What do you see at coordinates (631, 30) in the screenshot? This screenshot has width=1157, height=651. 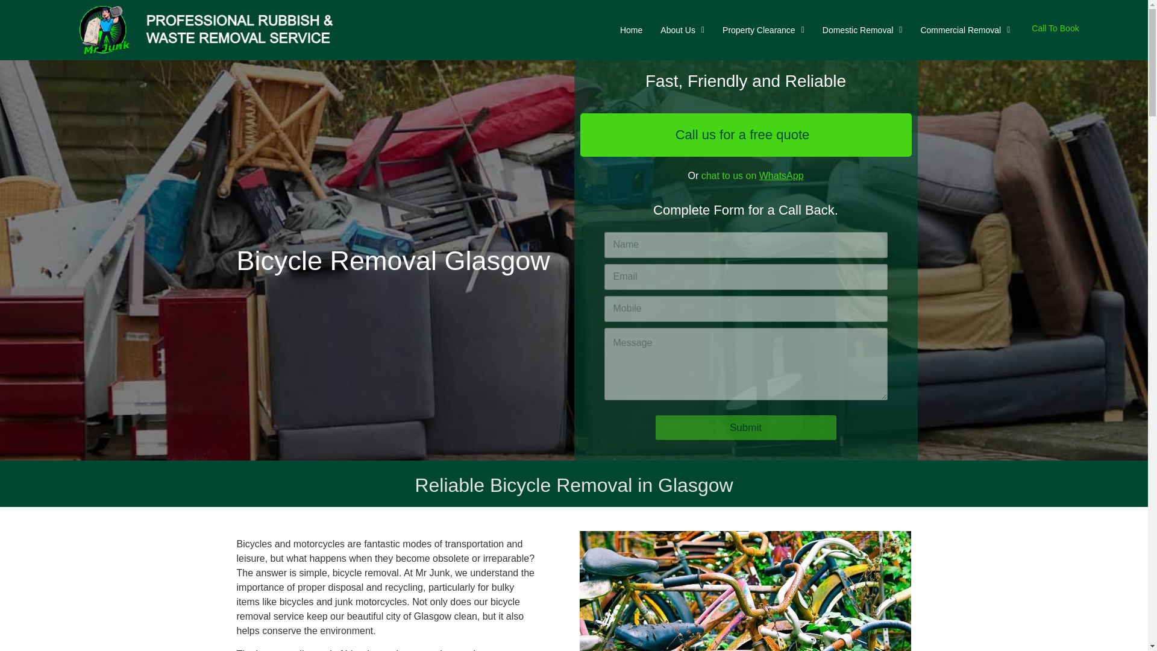 I see `Home` at bounding box center [631, 30].